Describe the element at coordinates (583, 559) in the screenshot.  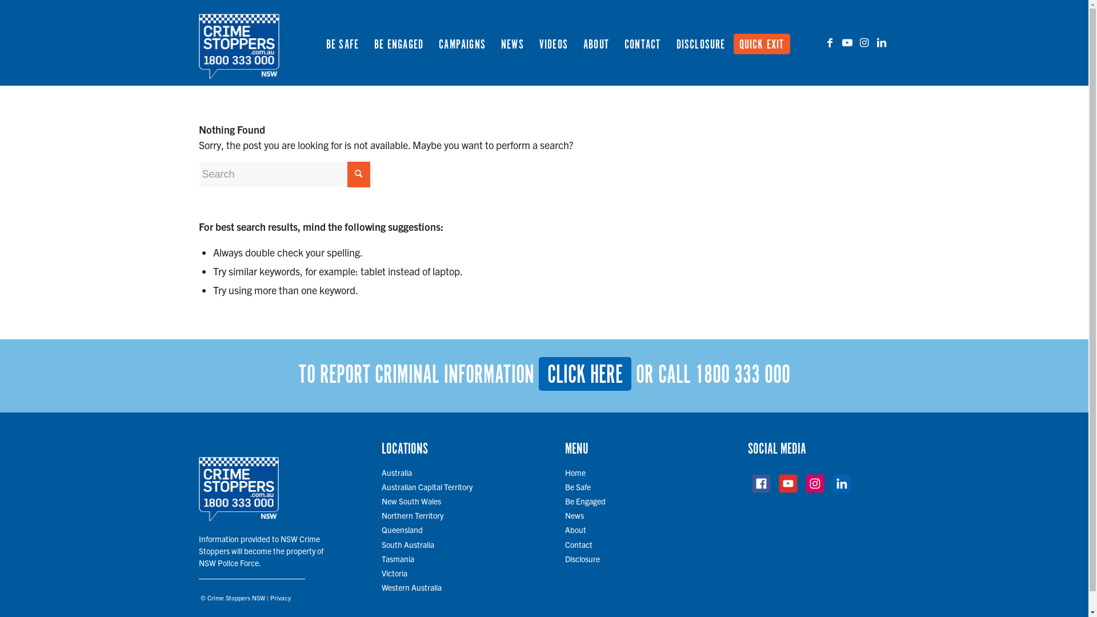
I see `Disclosure` at that location.